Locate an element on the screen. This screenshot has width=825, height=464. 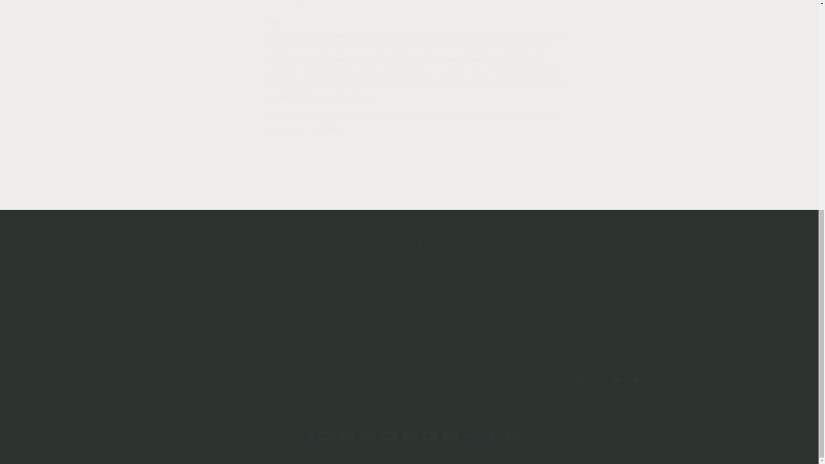
Contact us is located at coordinates (301, 128).